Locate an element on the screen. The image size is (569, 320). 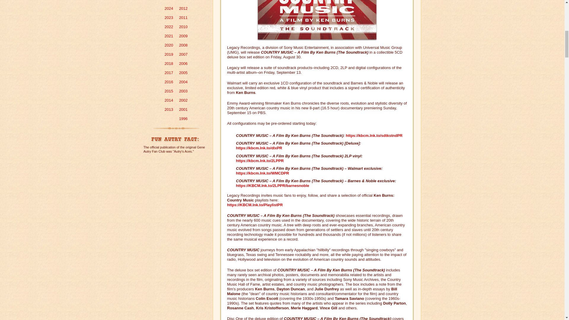
2023 is located at coordinates (168, 17).